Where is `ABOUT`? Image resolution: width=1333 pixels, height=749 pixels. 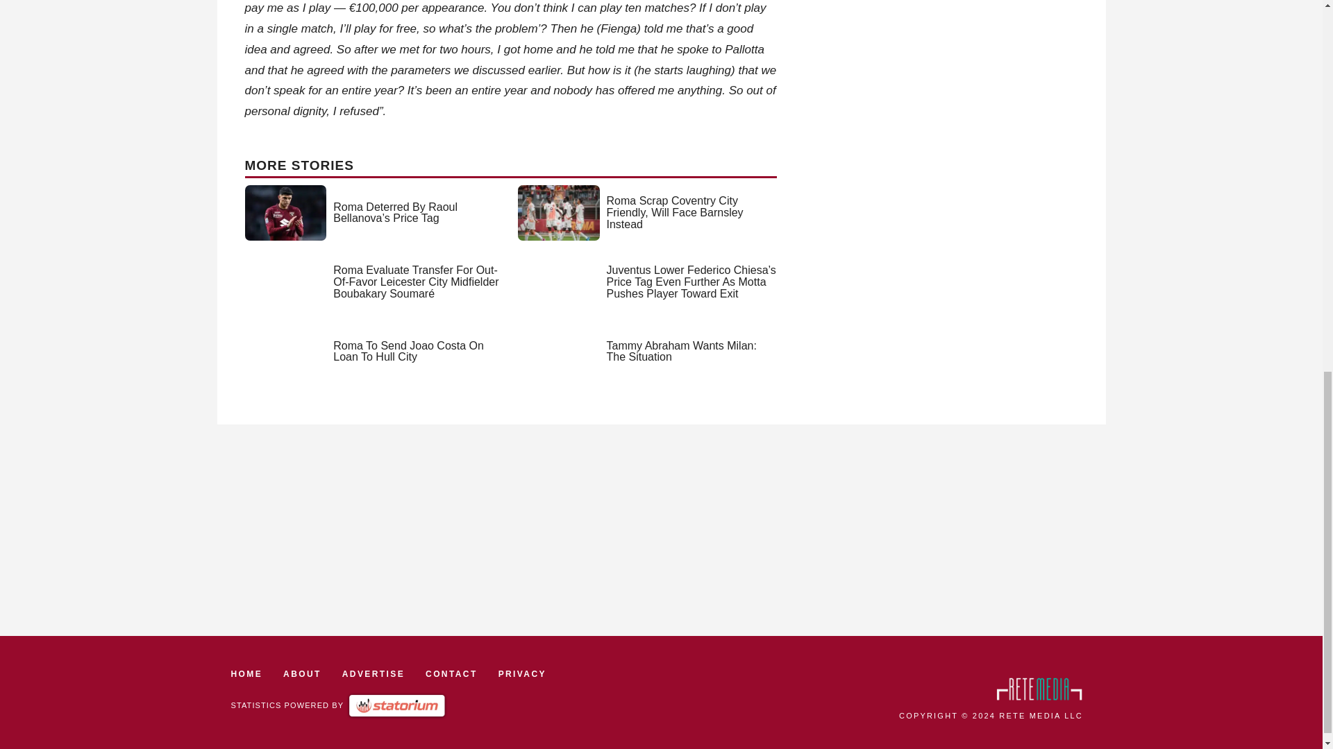
ABOUT is located at coordinates (301, 674).